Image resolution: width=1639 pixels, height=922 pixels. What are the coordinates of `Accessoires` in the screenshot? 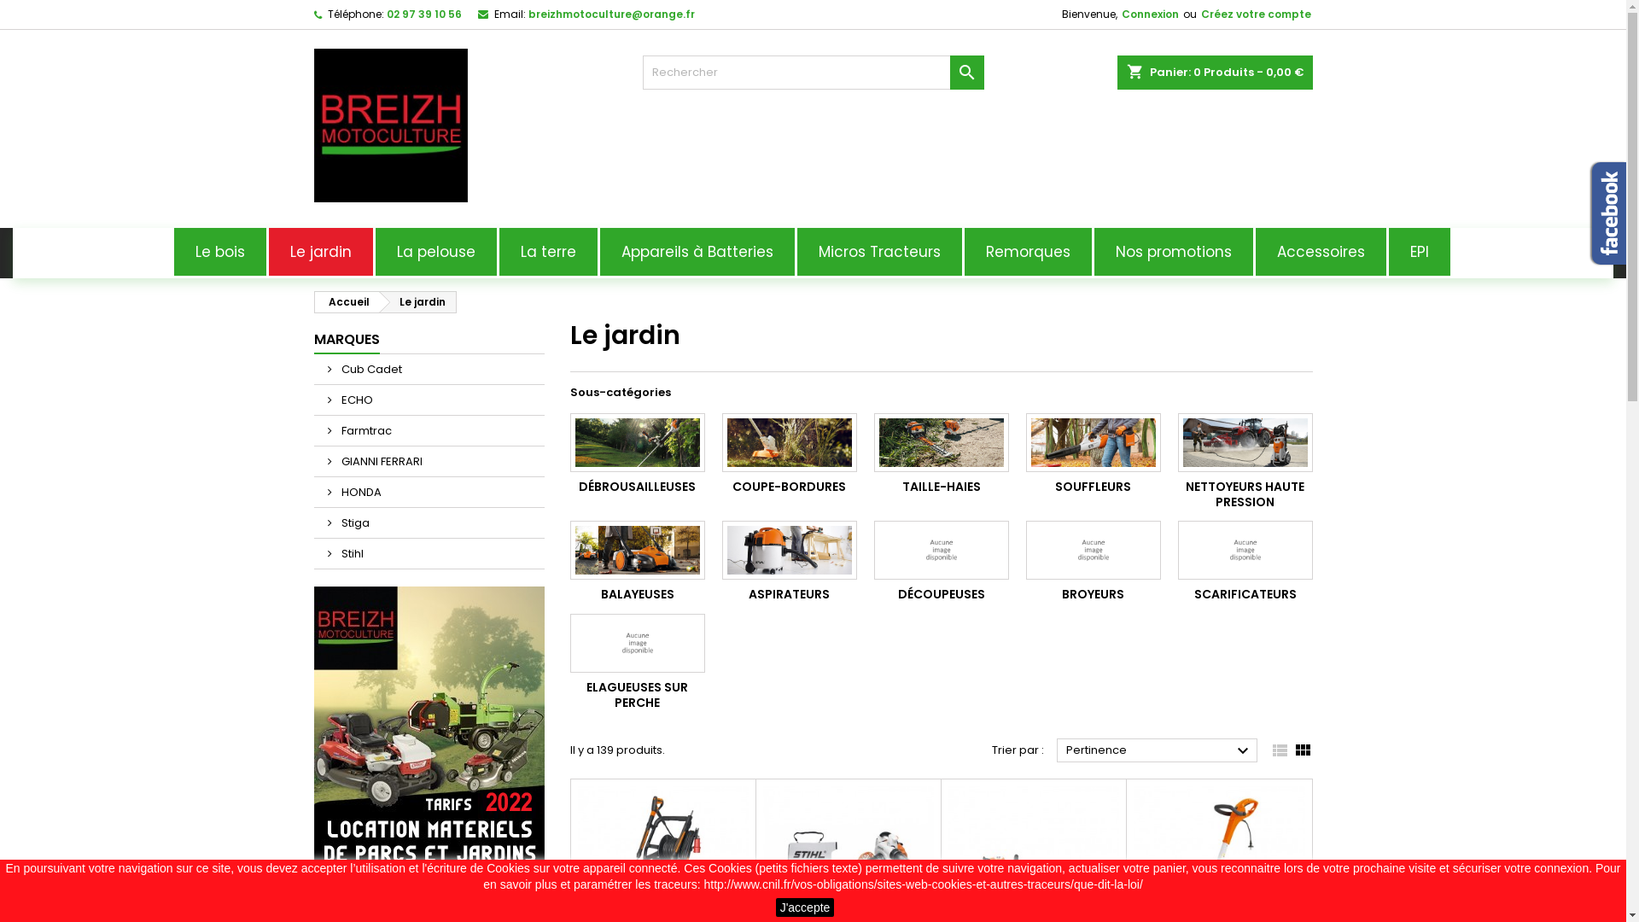 It's located at (1321, 252).